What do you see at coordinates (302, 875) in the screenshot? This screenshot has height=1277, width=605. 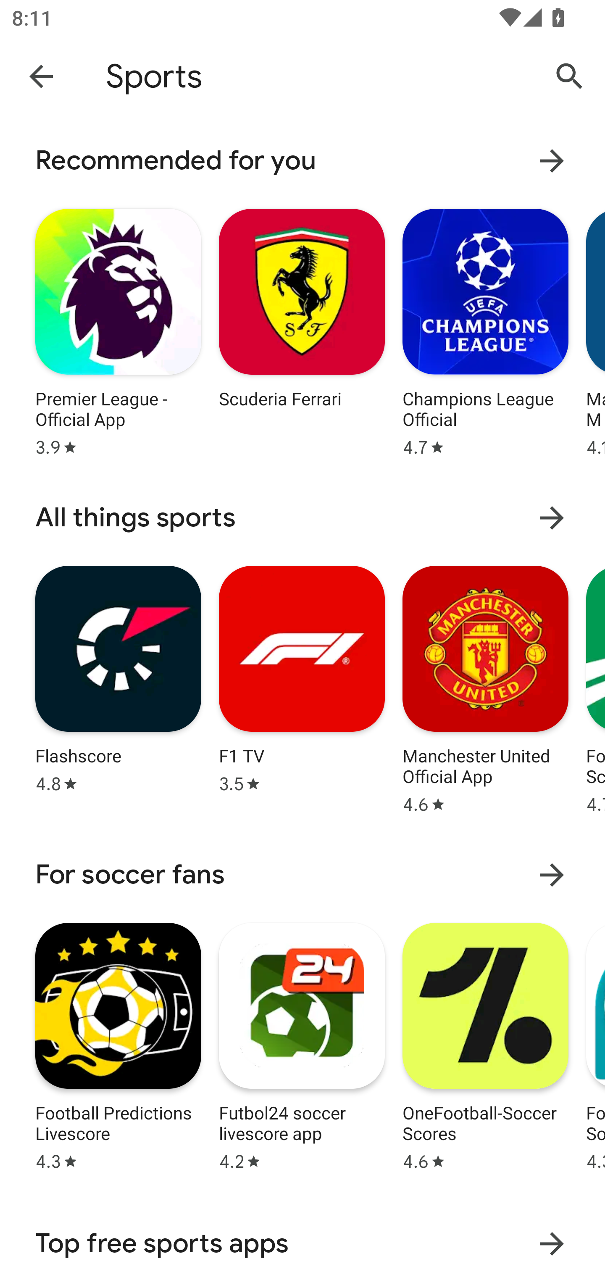 I see `For soccer fans
 More results for For soccer fans` at bounding box center [302, 875].